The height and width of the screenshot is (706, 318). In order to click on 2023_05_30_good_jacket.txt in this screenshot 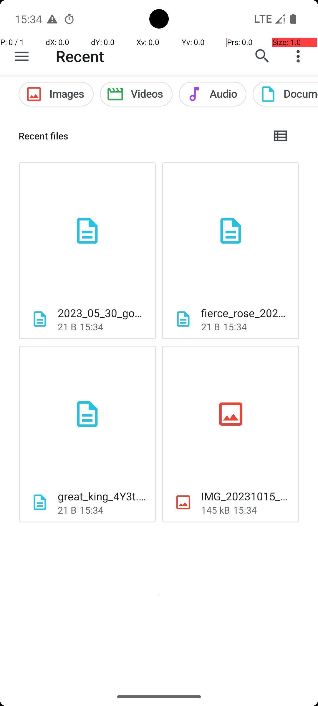, I will do `click(102, 313)`.